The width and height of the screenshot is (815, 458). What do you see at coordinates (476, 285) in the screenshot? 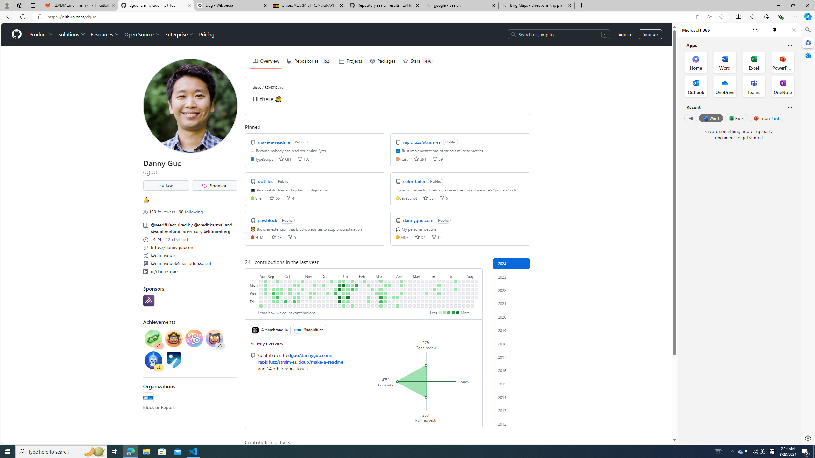
I see `No contributions on August 19th.` at bounding box center [476, 285].